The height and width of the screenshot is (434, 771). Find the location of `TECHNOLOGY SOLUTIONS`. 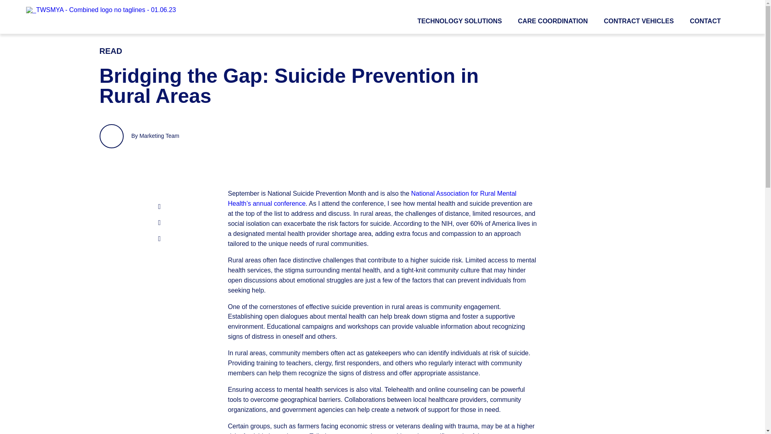

TECHNOLOGY SOLUTIONS is located at coordinates (459, 21).